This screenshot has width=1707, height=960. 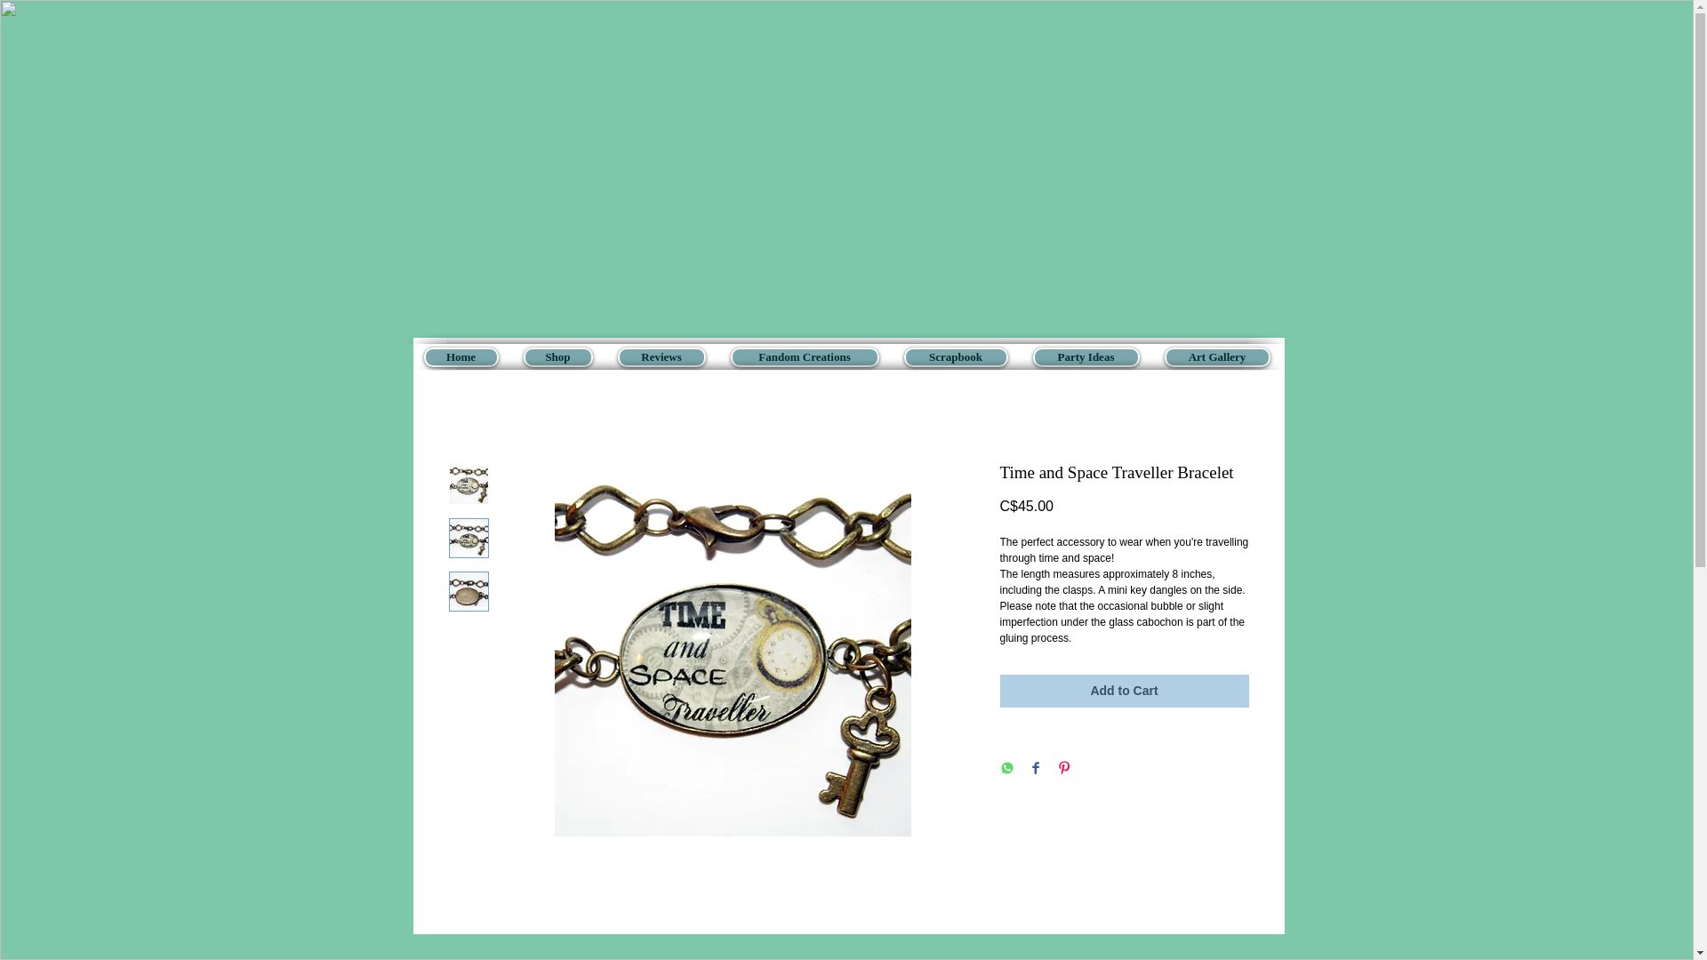 I want to click on Reviews, so click(x=660, y=356).